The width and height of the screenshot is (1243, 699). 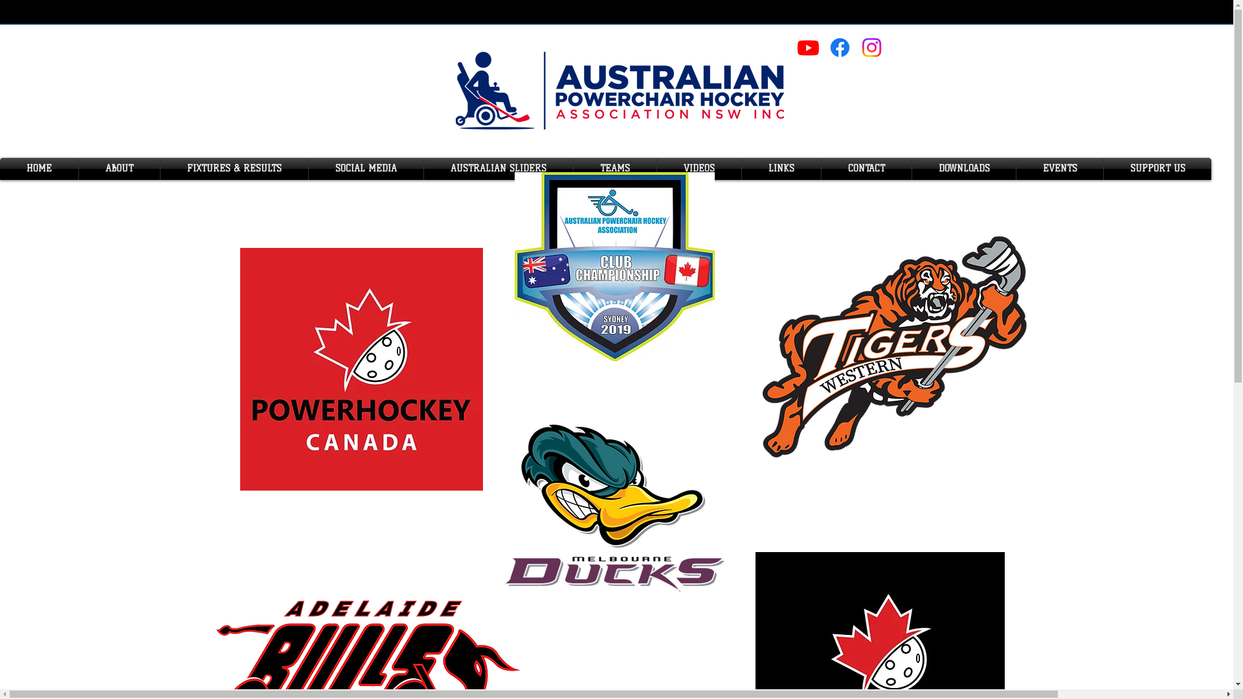 I want to click on FIXTURES & RESULTS, so click(x=234, y=169).